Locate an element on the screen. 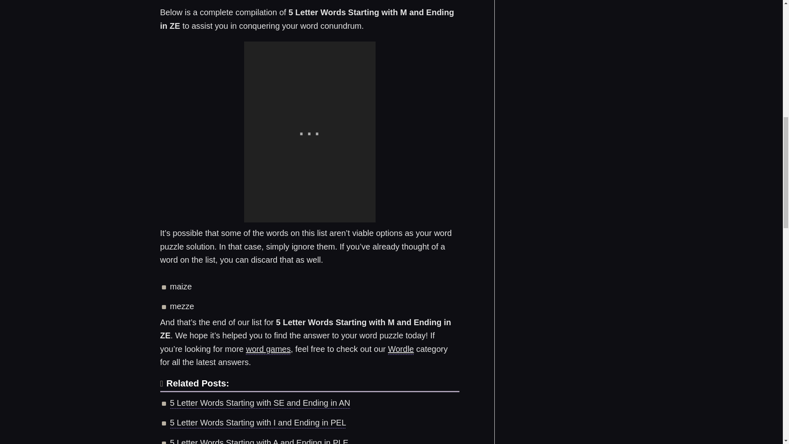 This screenshot has height=444, width=789. 5 Letter Words Starting with SE and Ending in AN is located at coordinates (260, 404).